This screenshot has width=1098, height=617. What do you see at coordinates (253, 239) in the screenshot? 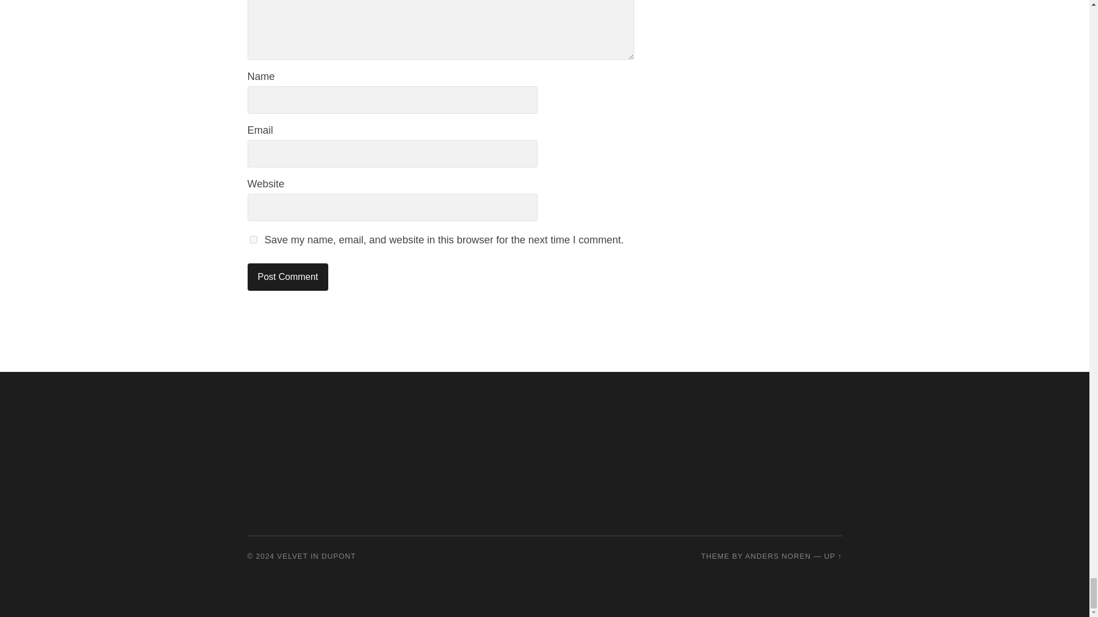
I see `yes` at bounding box center [253, 239].